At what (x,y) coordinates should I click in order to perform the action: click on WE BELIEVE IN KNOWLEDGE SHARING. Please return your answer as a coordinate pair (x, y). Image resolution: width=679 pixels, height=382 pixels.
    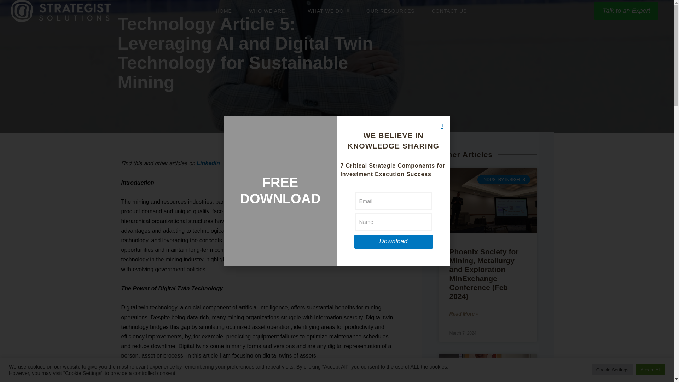
    Looking at the image, I should click on (449, 11).